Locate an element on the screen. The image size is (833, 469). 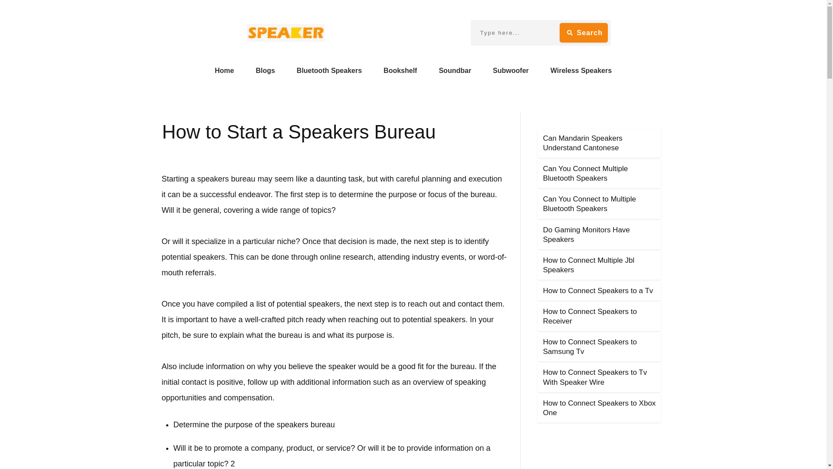
Do Gaming Monitors Have Speakers is located at coordinates (586, 234).